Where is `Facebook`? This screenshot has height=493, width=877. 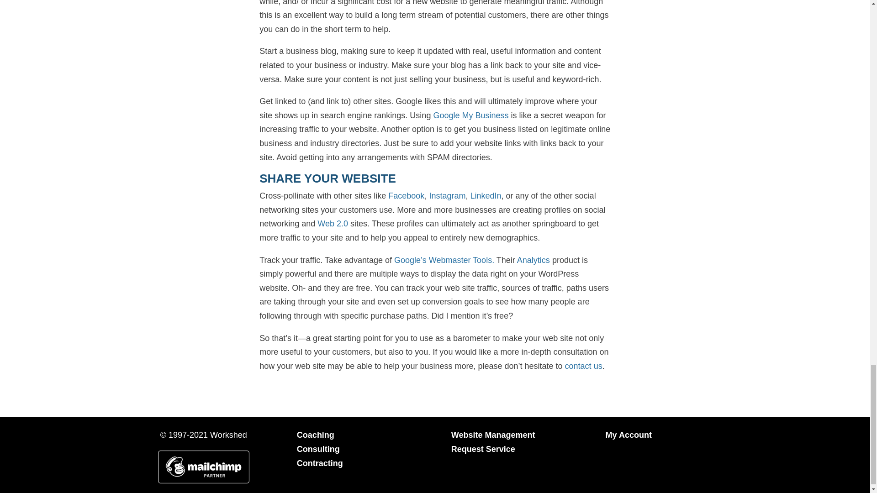
Facebook is located at coordinates (407, 195).